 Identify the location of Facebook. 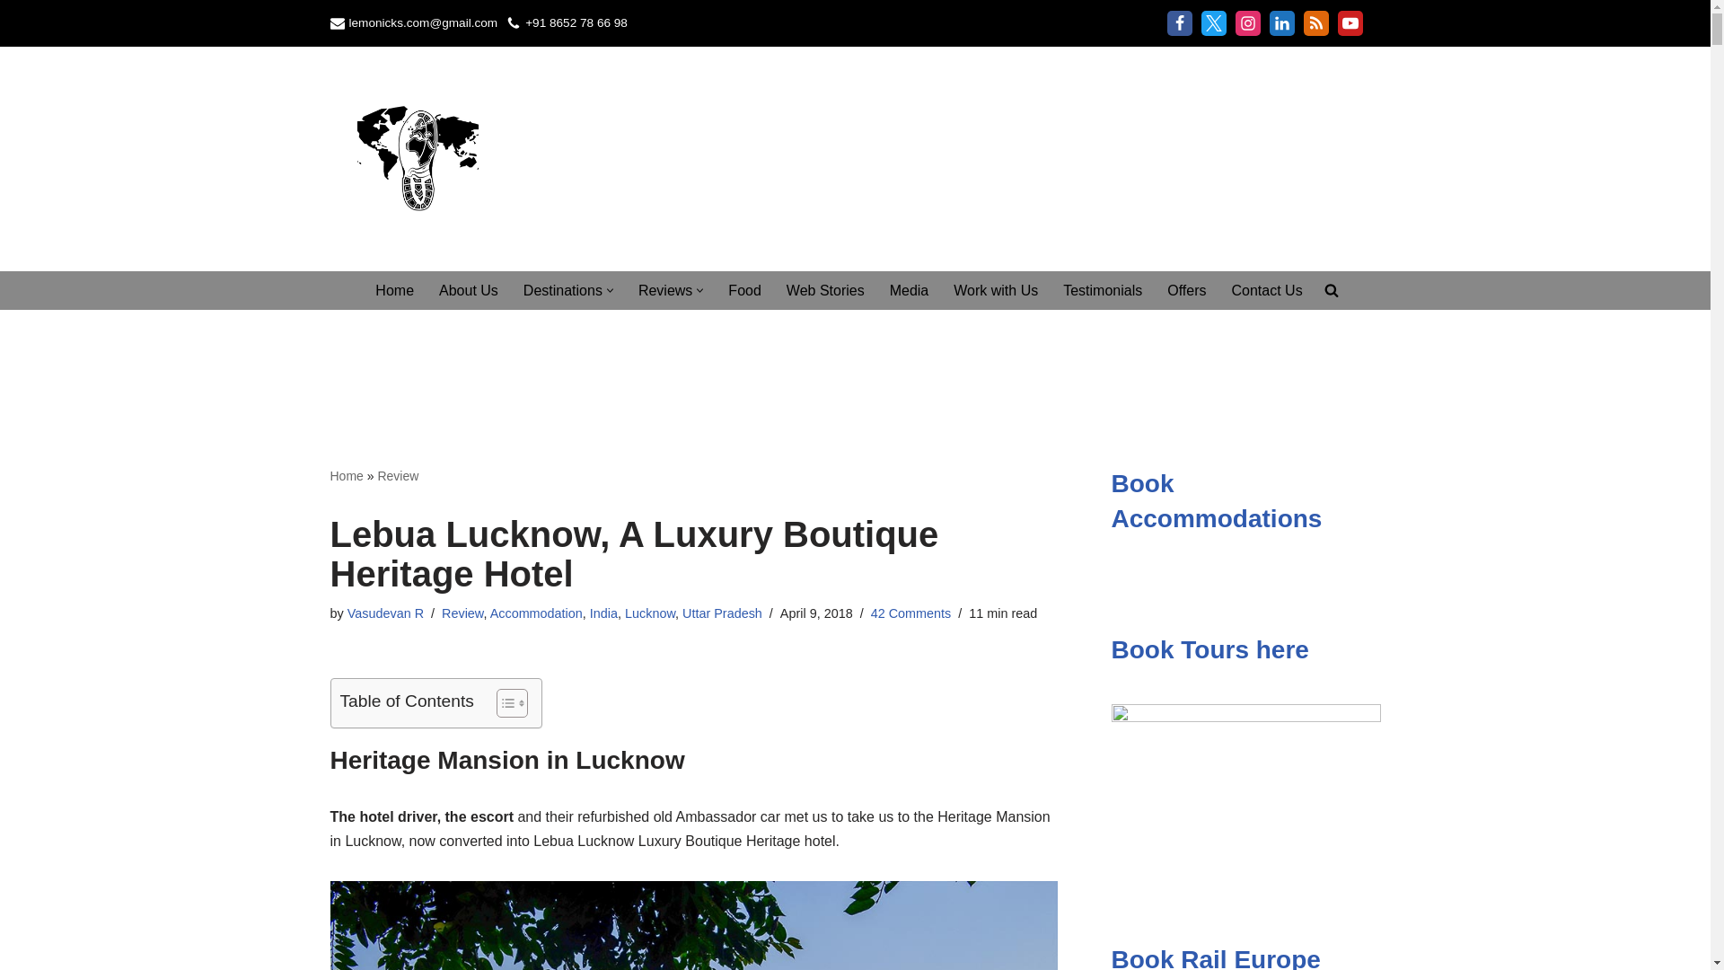
(1180, 22).